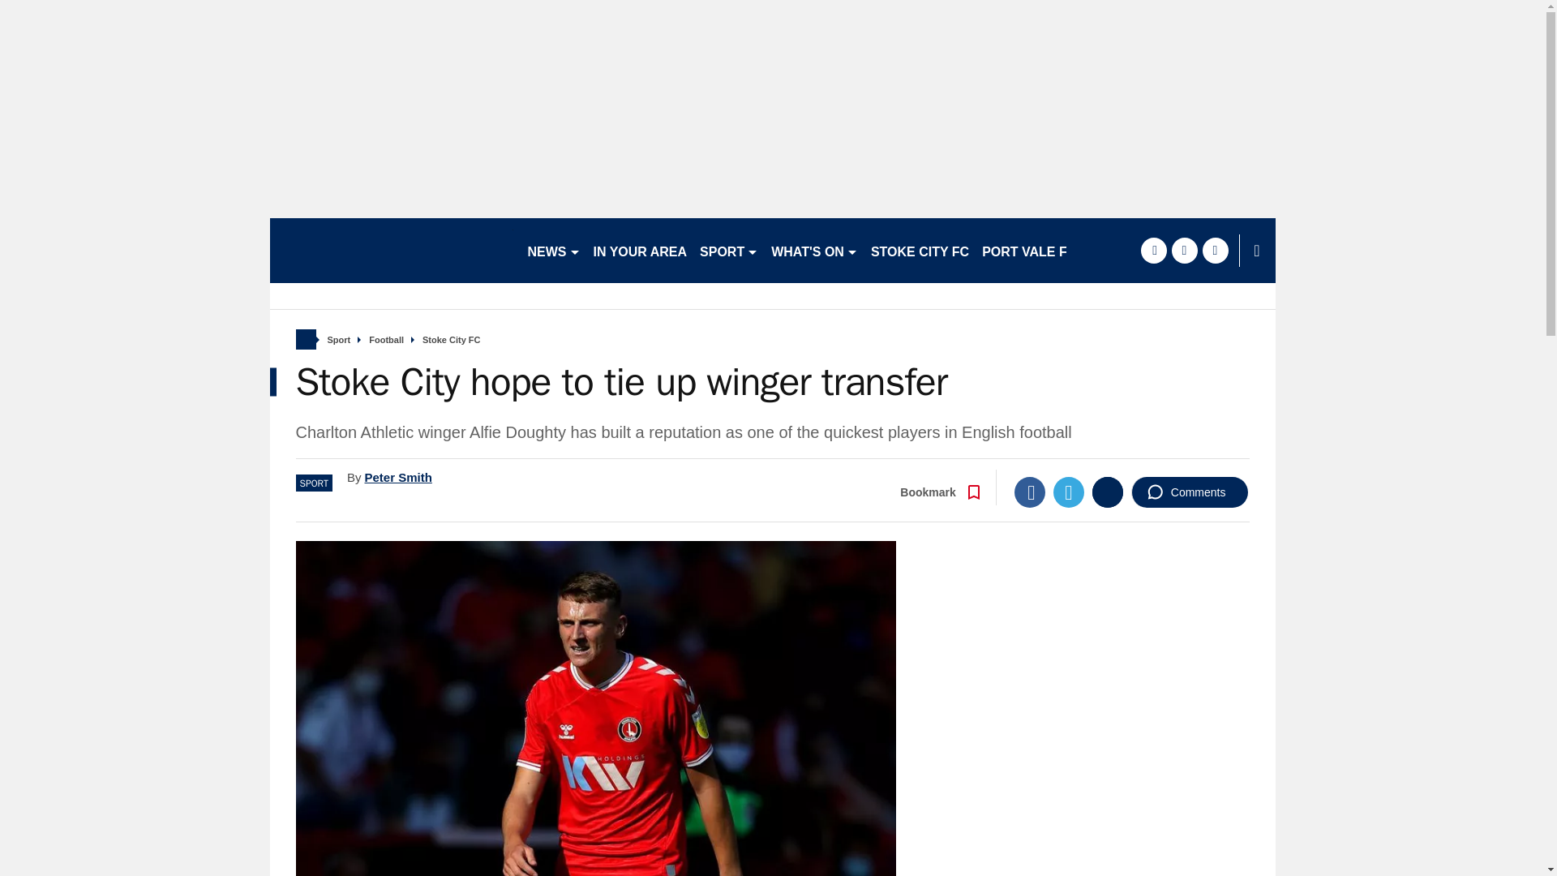 The width and height of the screenshot is (1557, 876). Describe the element at coordinates (920, 250) in the screenshot. I see `STOKE CITY FC` at that location.